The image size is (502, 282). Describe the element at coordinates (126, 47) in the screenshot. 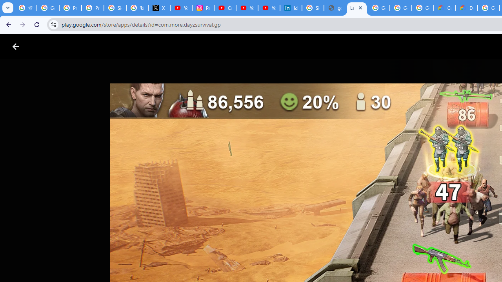

I see `Apps` at that location.